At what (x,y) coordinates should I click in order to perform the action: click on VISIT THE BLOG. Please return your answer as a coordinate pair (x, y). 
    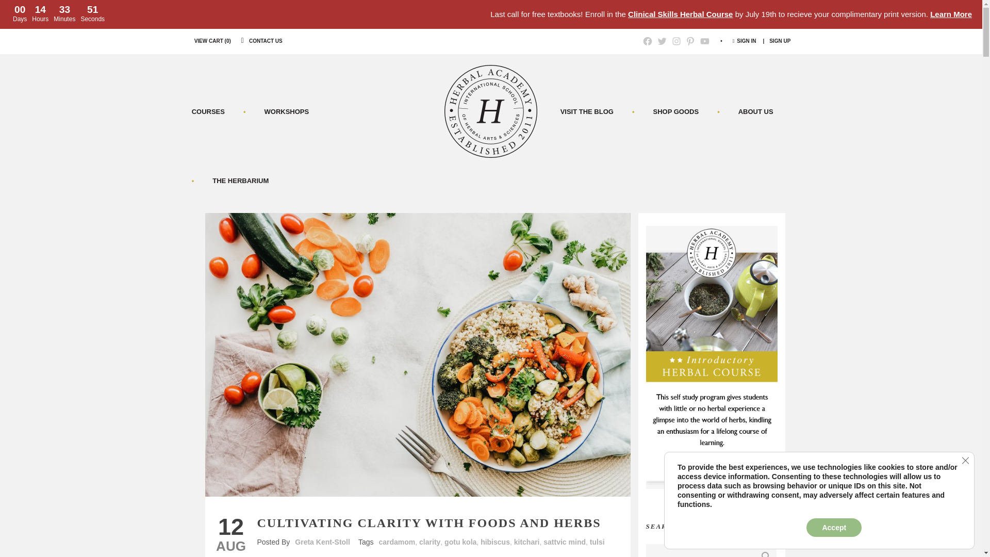
    Looking at the image, I should click on (596, 111).